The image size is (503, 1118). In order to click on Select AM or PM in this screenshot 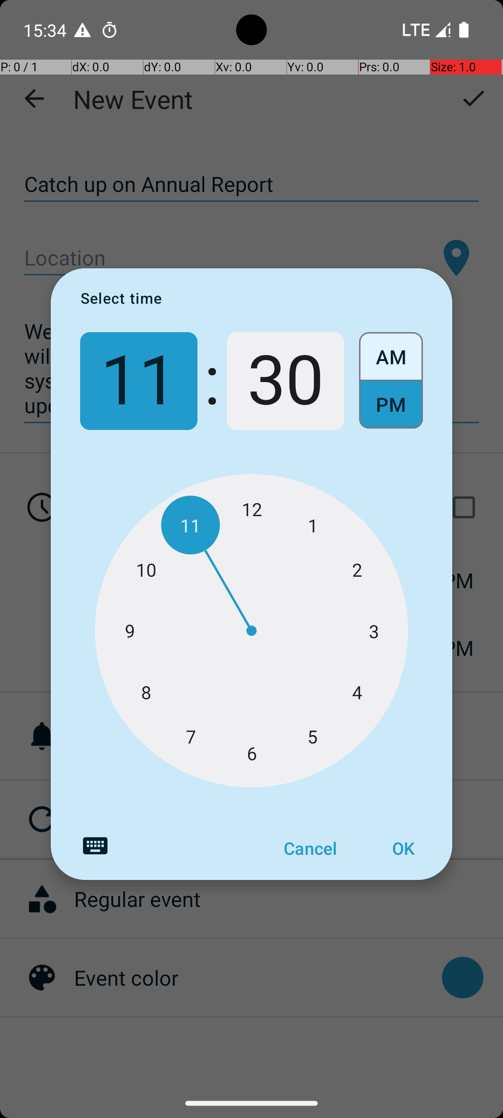, I will do `click(391, 381)`.